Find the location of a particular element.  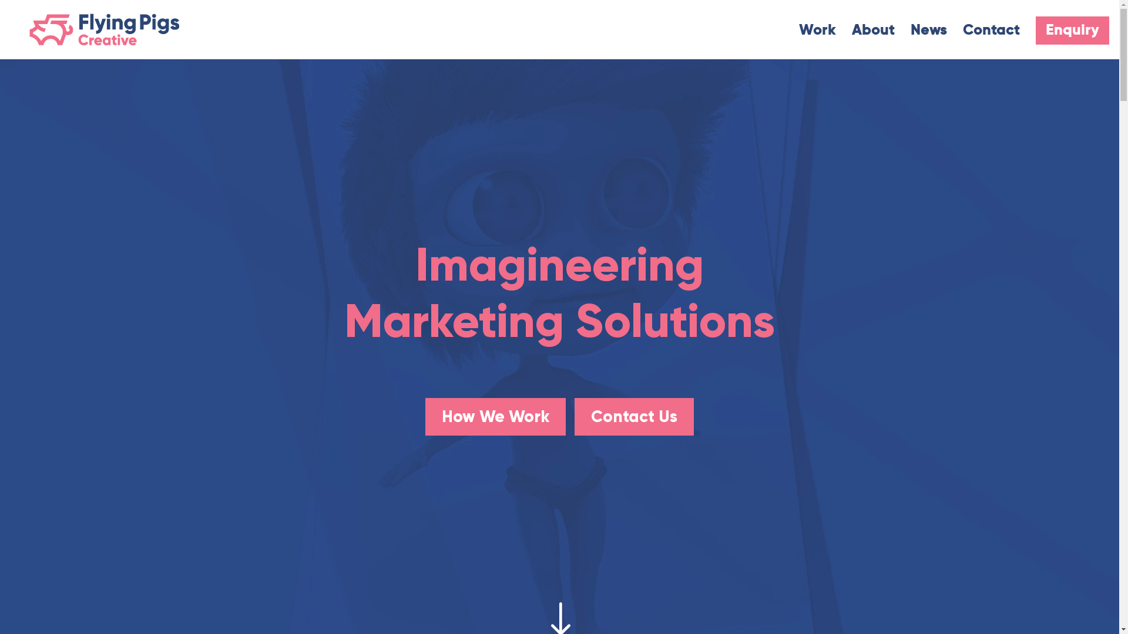

About is located at coordinates (873, 43).